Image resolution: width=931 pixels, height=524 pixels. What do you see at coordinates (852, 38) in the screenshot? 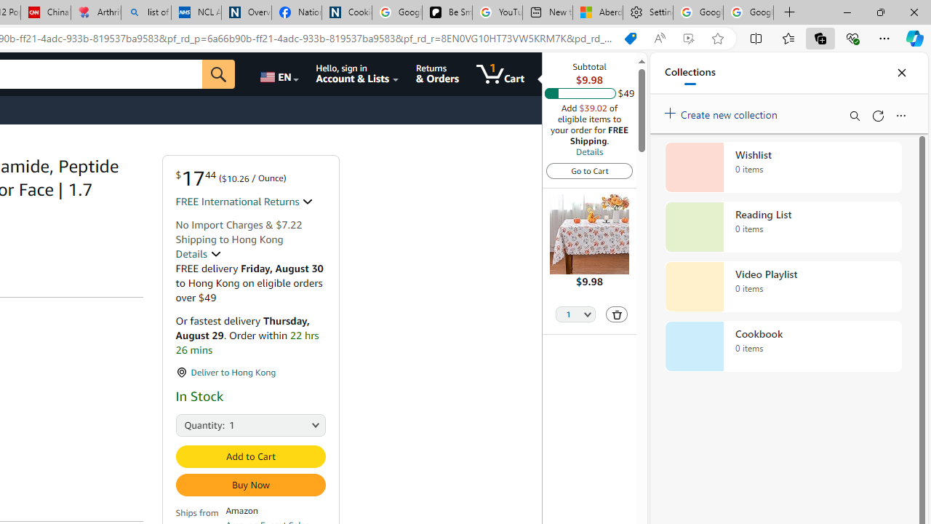
I see `Browser essentials` at bounding box center [852, 38].